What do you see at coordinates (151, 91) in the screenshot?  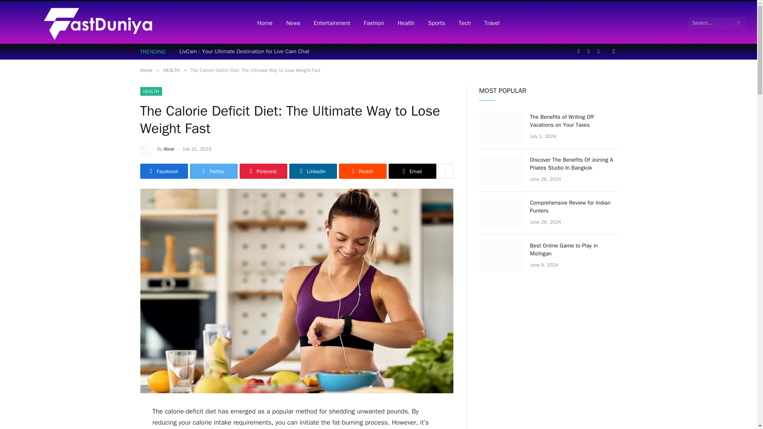 I see `HEALTH` at bounding box center [151, 91].